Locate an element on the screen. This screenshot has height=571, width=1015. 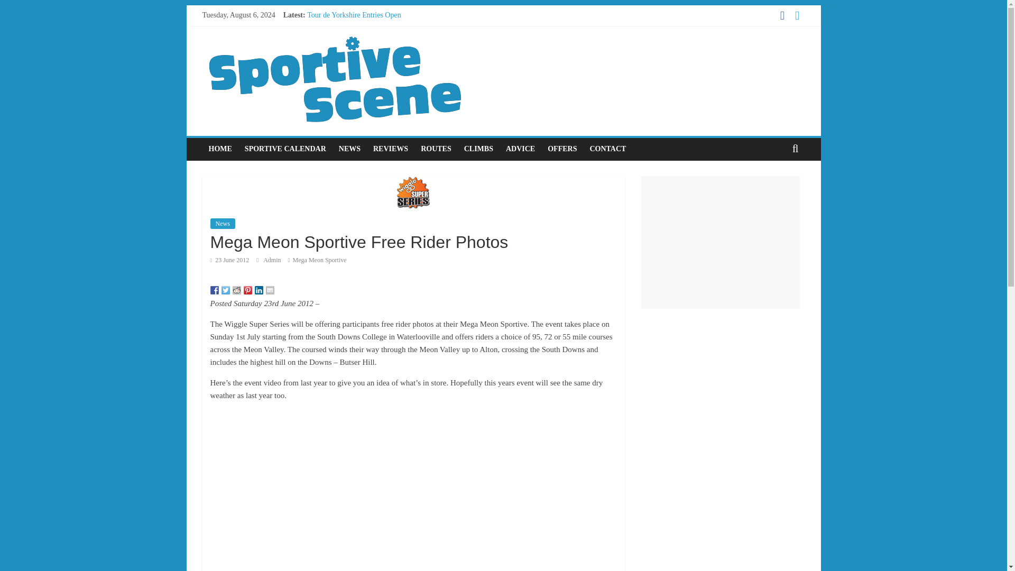
Share on Reddit is located at coordinates (237, 290).